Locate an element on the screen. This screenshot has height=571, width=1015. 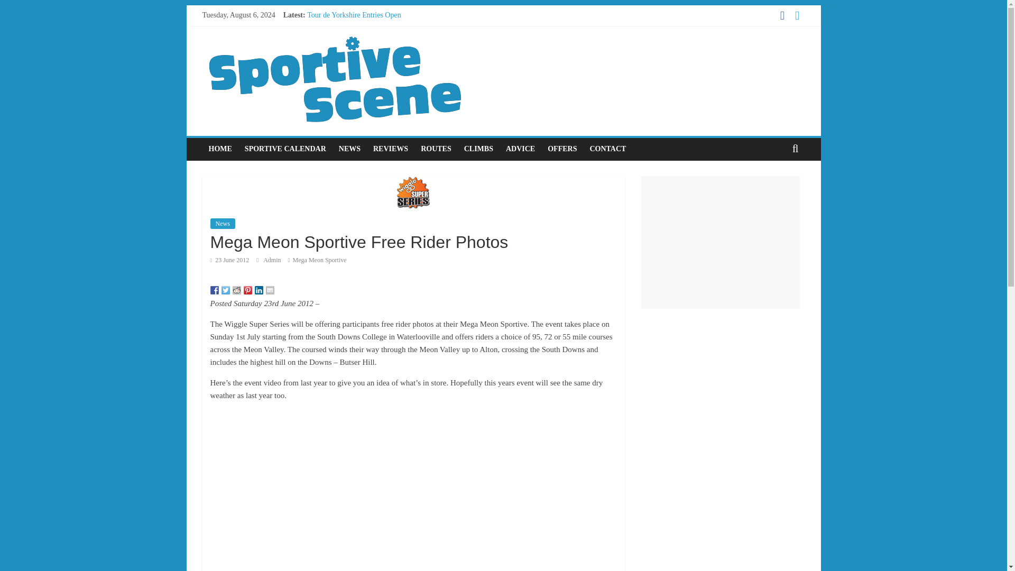
Share on Reddit is located at coordinates (237, 290).